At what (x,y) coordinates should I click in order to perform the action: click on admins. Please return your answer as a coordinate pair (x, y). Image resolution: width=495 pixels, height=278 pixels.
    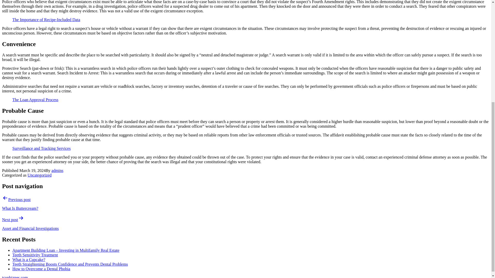
    Looking at the image, I should click on (57, 170).